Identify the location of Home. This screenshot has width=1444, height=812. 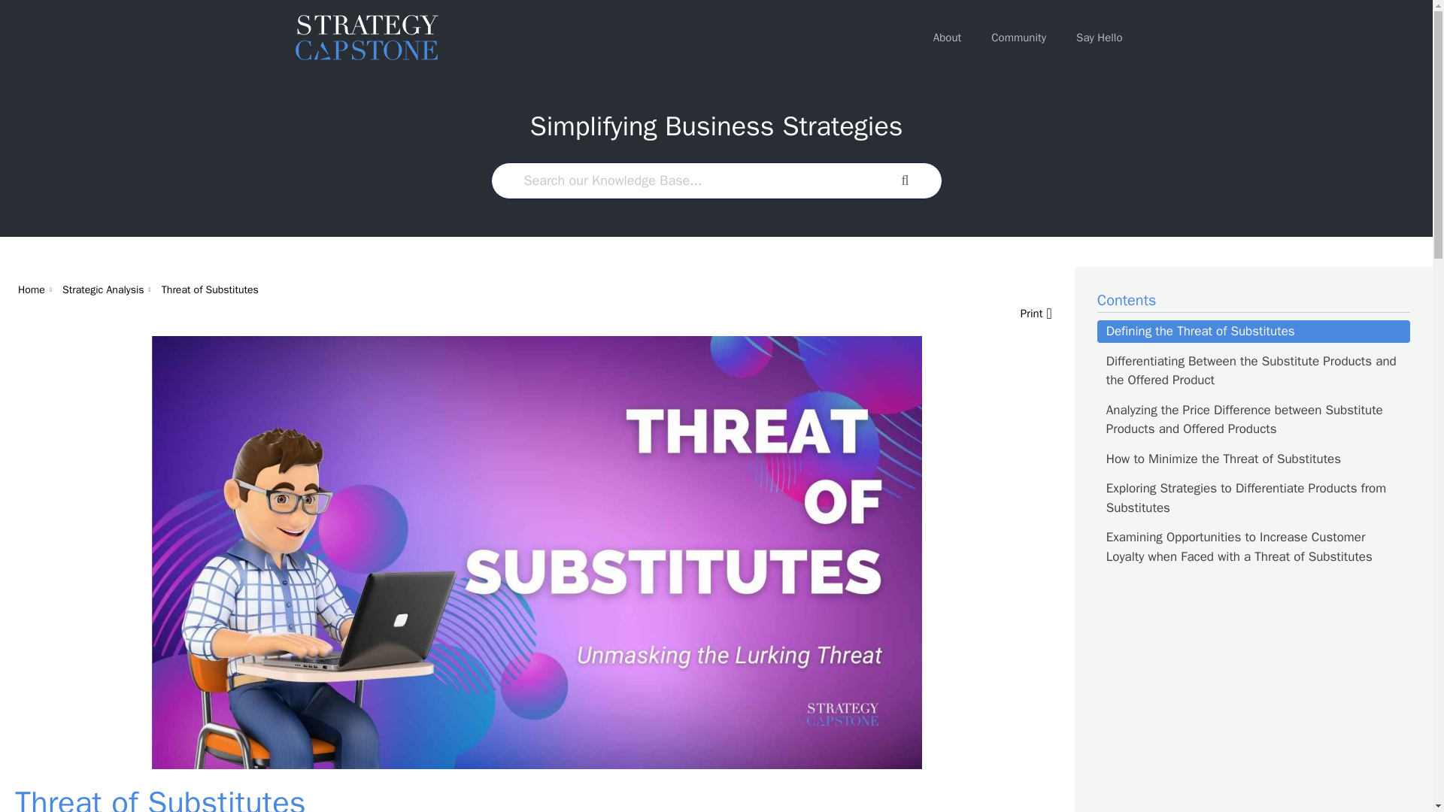
(31, 289).